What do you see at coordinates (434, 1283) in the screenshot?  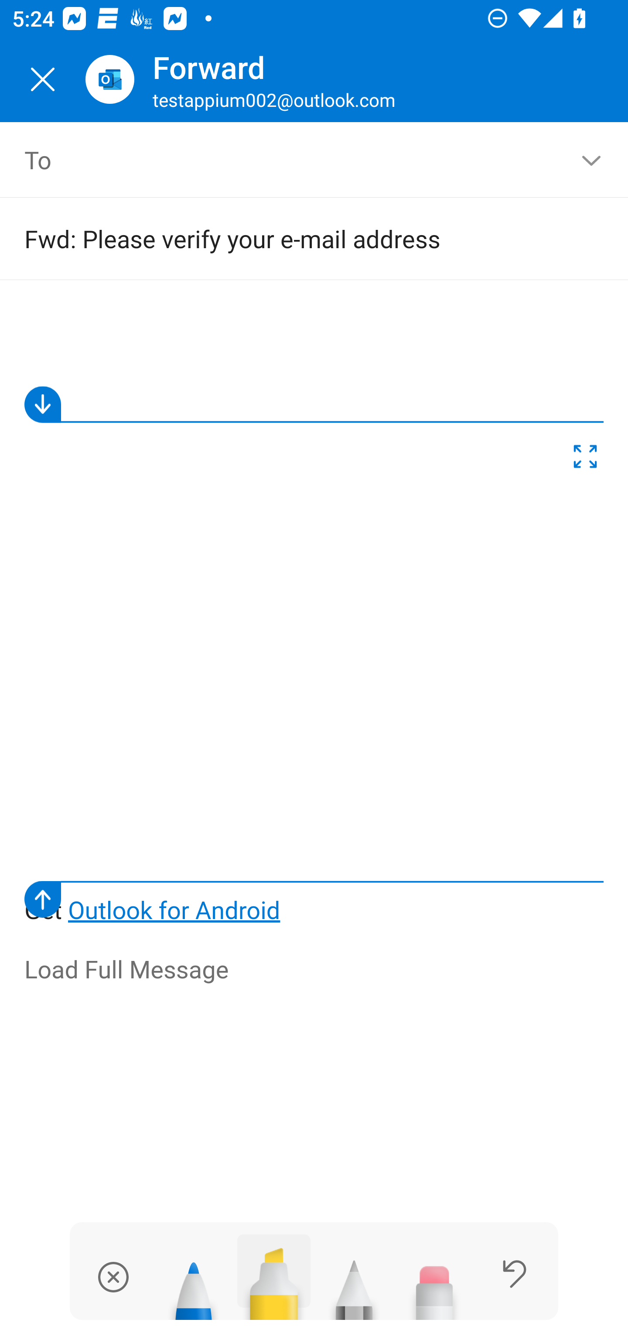 I see `Eraser tool` at bounding box center [434, 1283].